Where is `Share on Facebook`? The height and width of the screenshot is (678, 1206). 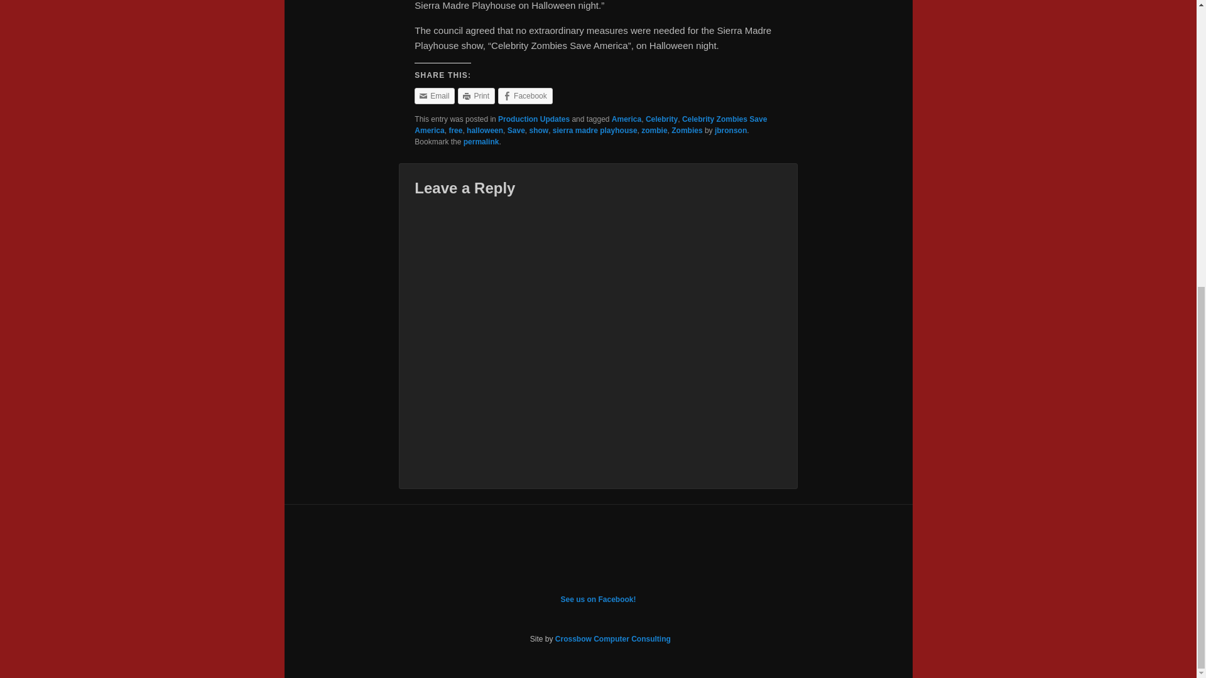
Share on Facebook is located at coordinates (525, 96).